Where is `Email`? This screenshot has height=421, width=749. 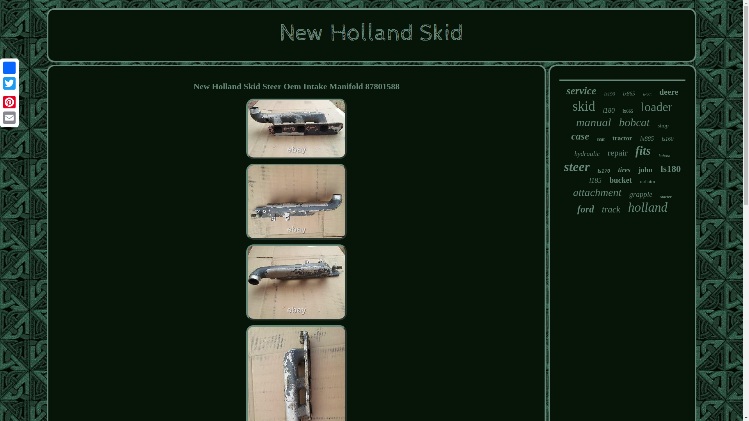 Email is located at coordinates (9, 117).